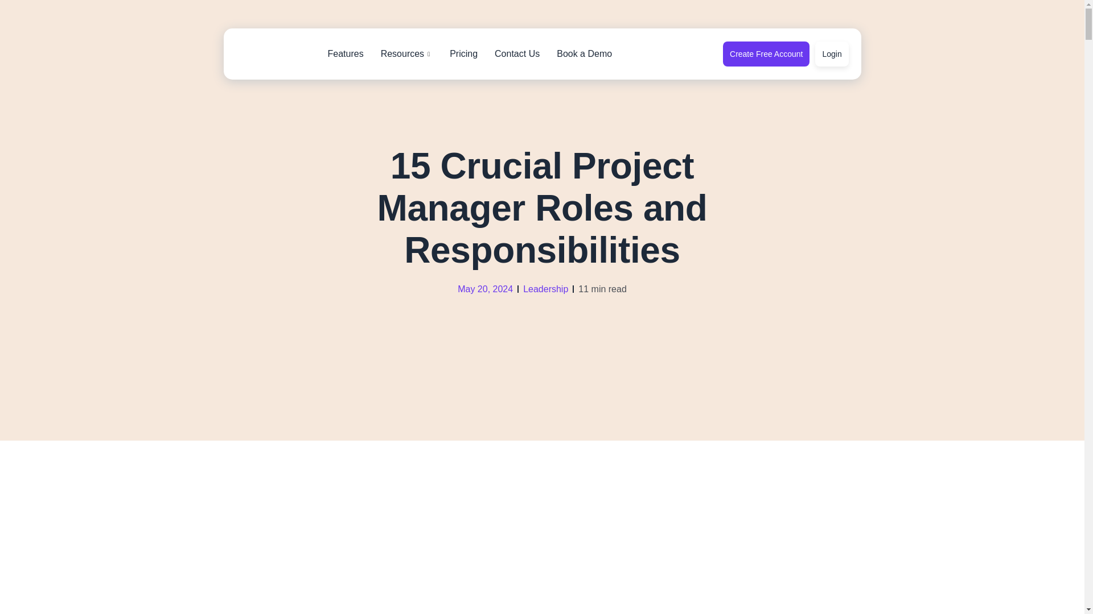  What do you see at coordinates (831, 53) in the screenshot?
I see `Login` at bounding box center [831, 53].